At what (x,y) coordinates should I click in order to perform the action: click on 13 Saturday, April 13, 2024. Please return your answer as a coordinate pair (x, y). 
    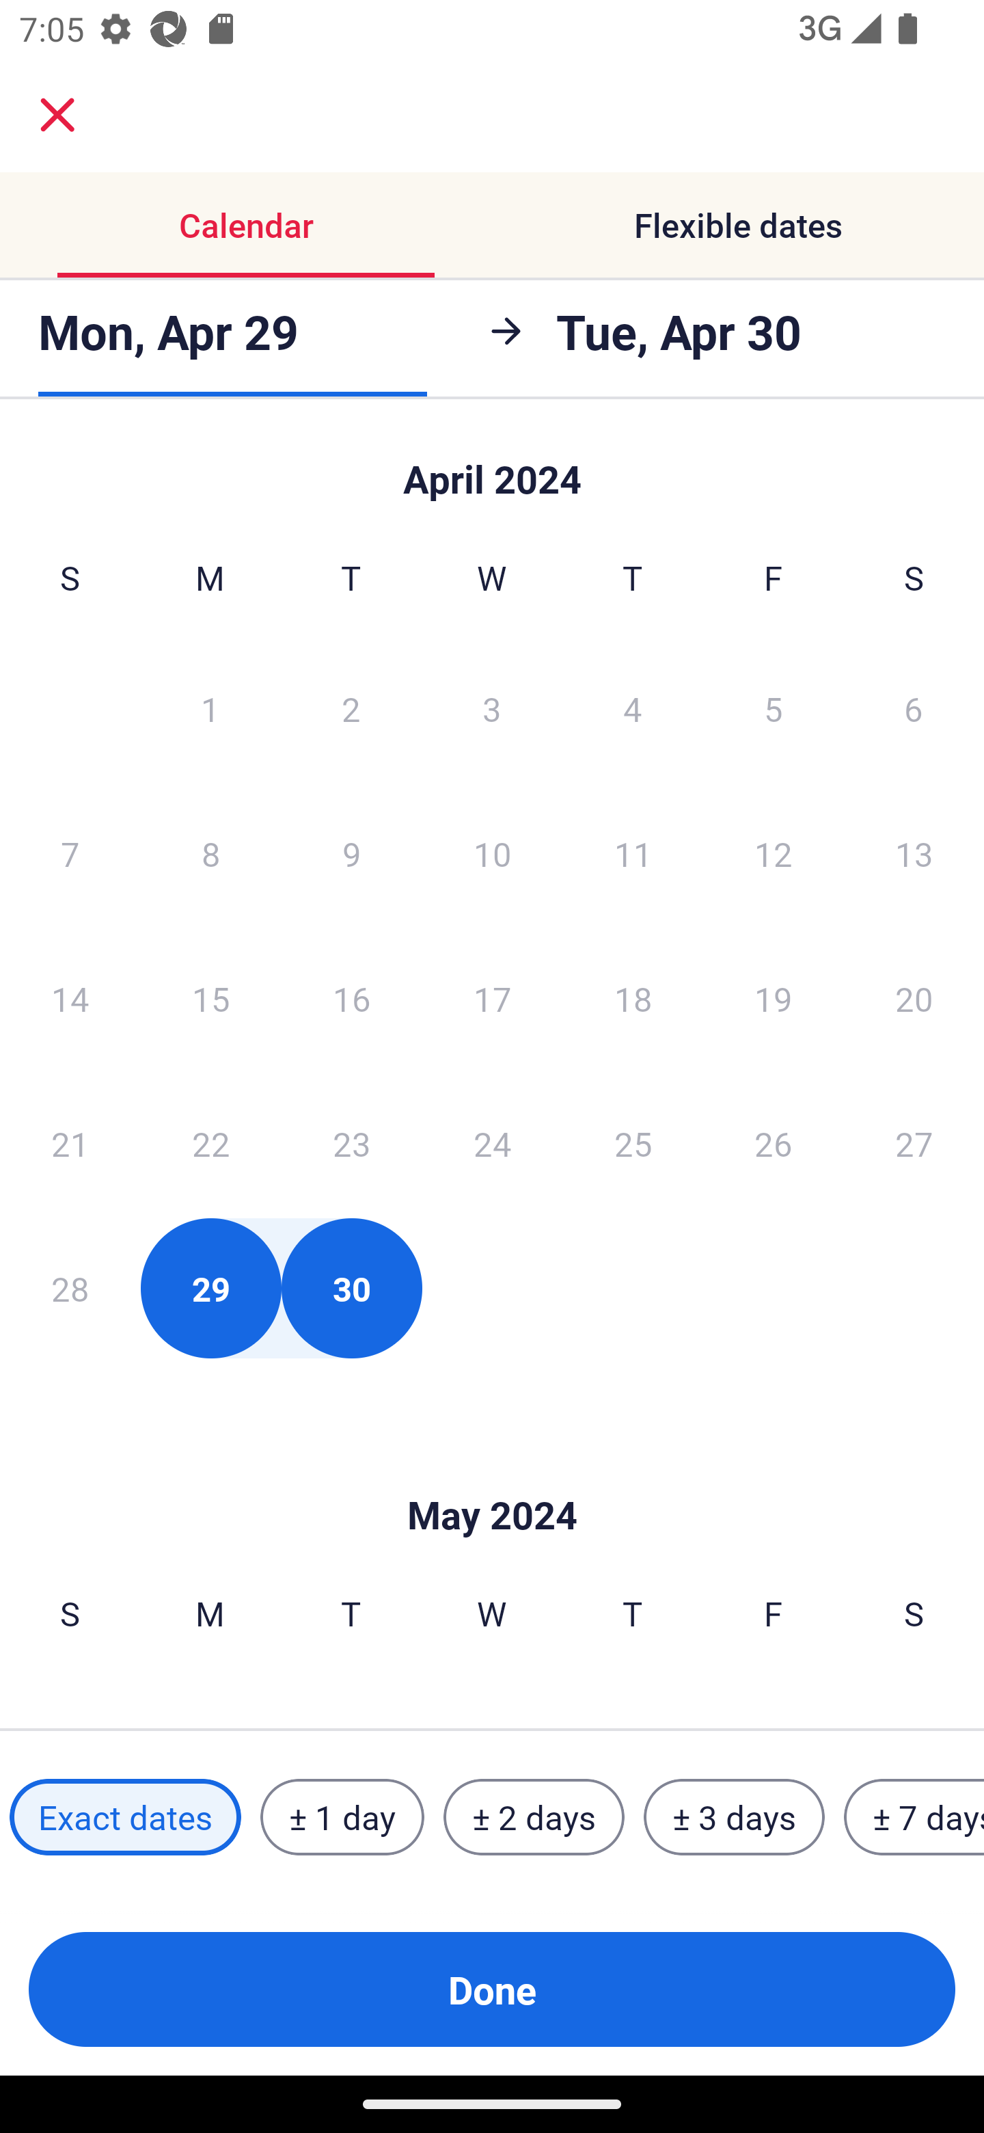
    Looking at the image, I should click on (914, 853).